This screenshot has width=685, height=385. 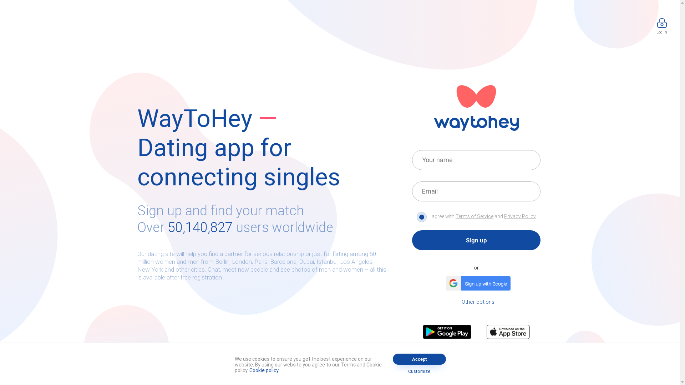 I want to click on About us, so click(x=360, y=364).